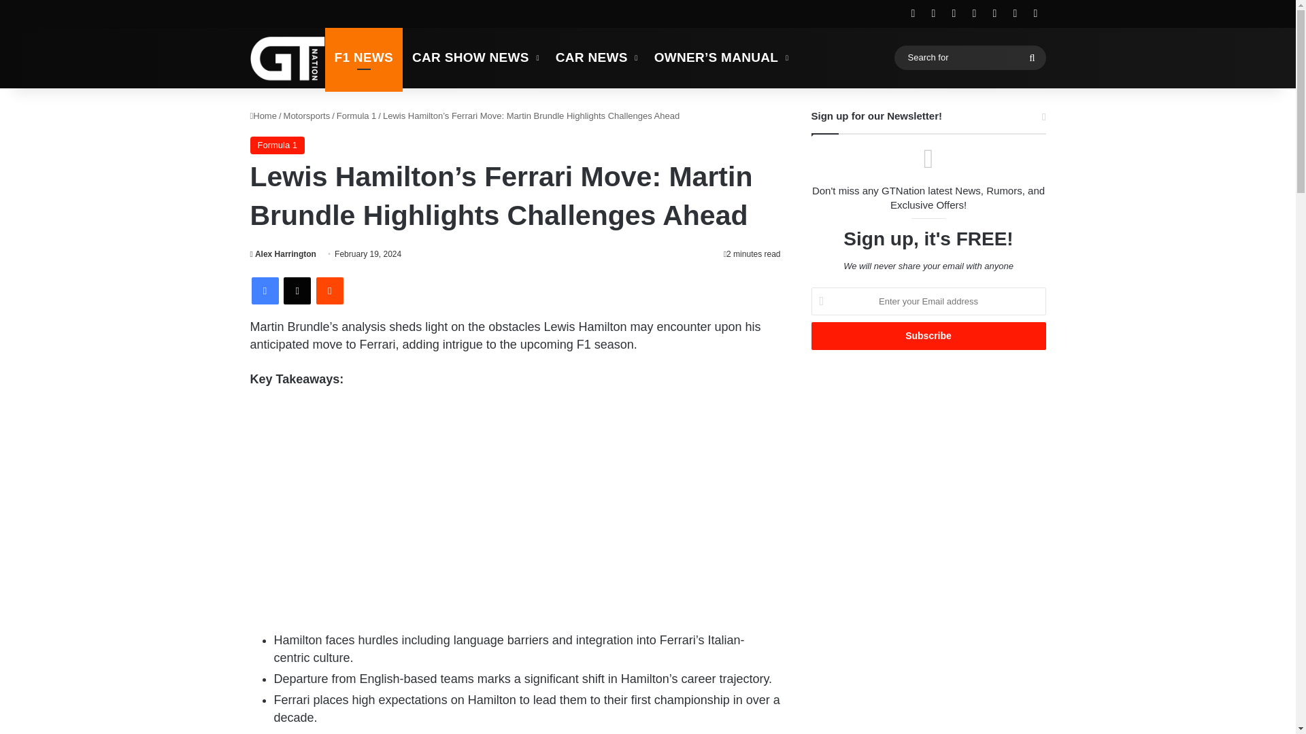 This screenshot has width=1306, height=734. Describe the element at coordinates (1032, 57) in the screenshot. I see `Search for` at that location.